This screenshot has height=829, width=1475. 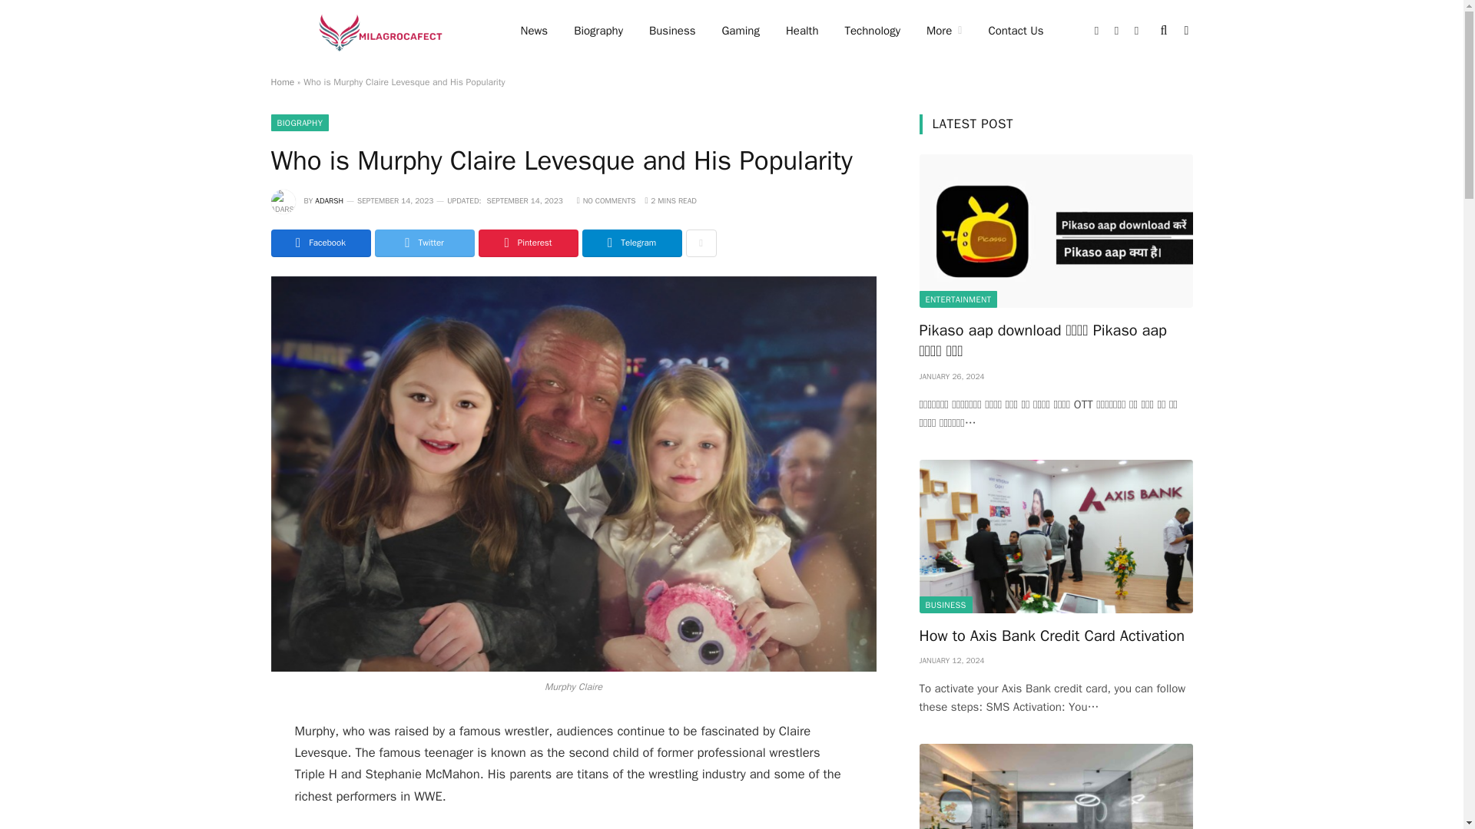 What do you see at coordinates (375, 31) in the screenshot?
I see `KlickSurge` at bounding box center [375, 31].